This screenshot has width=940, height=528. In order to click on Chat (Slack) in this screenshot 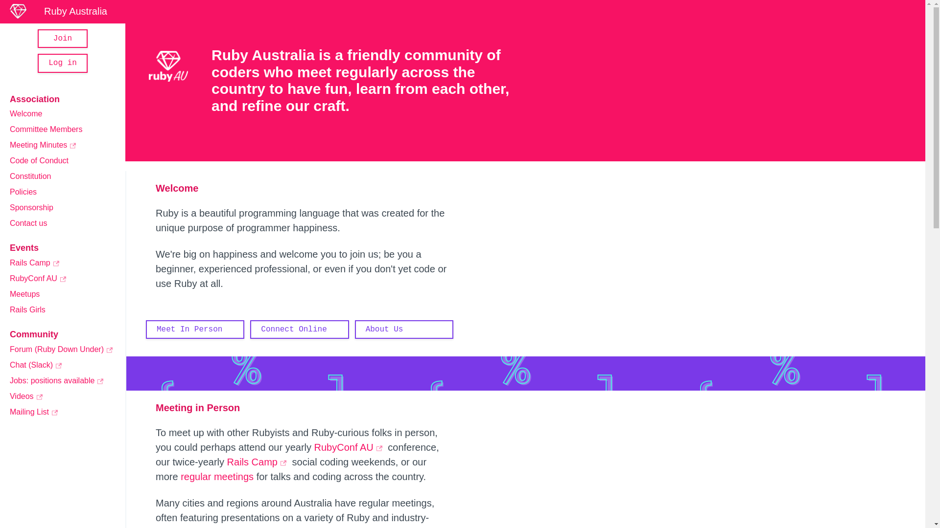, I will do `click(37, 365)`.